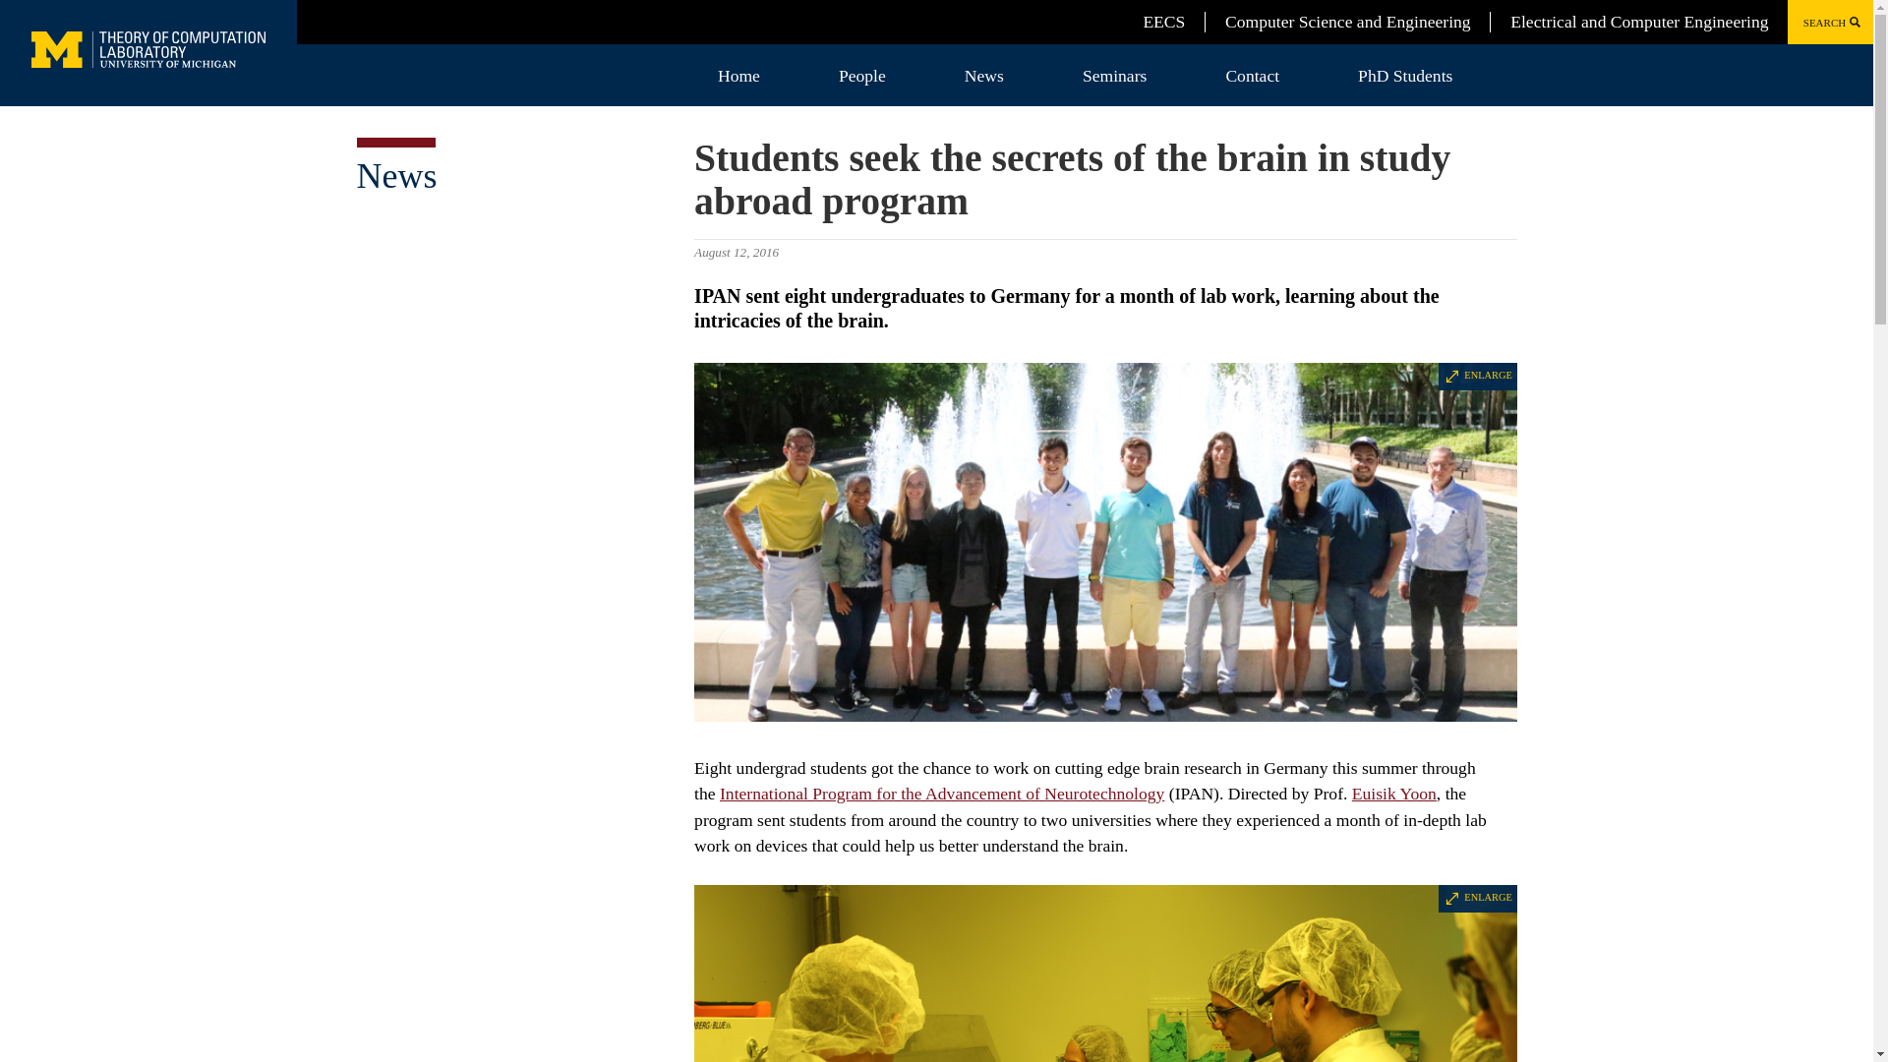 The height and width of the screenshot is (1062, 1888). Describe the element at coordinates (395, 175) in the screenshot. I see `News` at that location.